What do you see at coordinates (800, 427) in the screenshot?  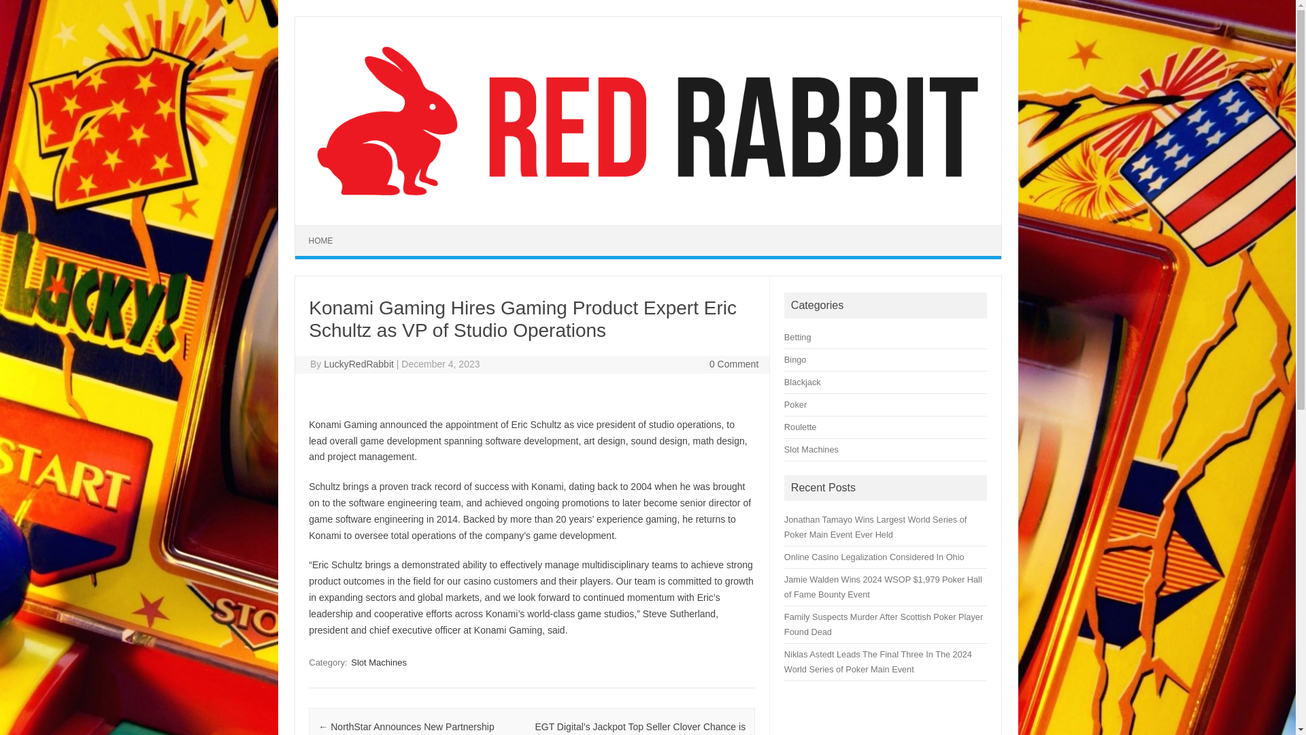 I see `Roulette` at bounding box center [800, 427].